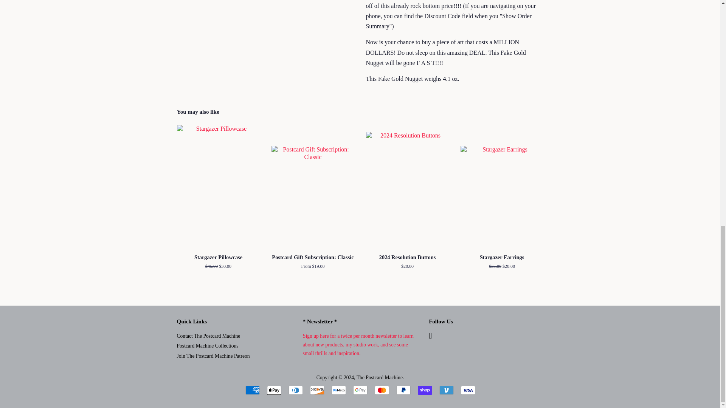 This screenshot has height=408, width=726. Describe the element at coordinates (317, 390) in the screenshot. I see `Discover` at that location.